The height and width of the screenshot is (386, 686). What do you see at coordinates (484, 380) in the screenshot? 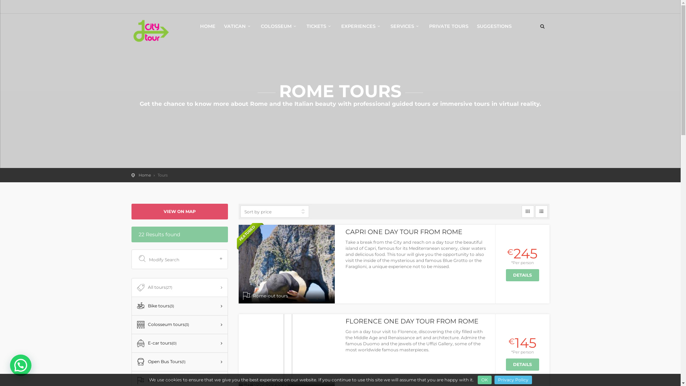
I see `OK` at bounding box center [484, 380].